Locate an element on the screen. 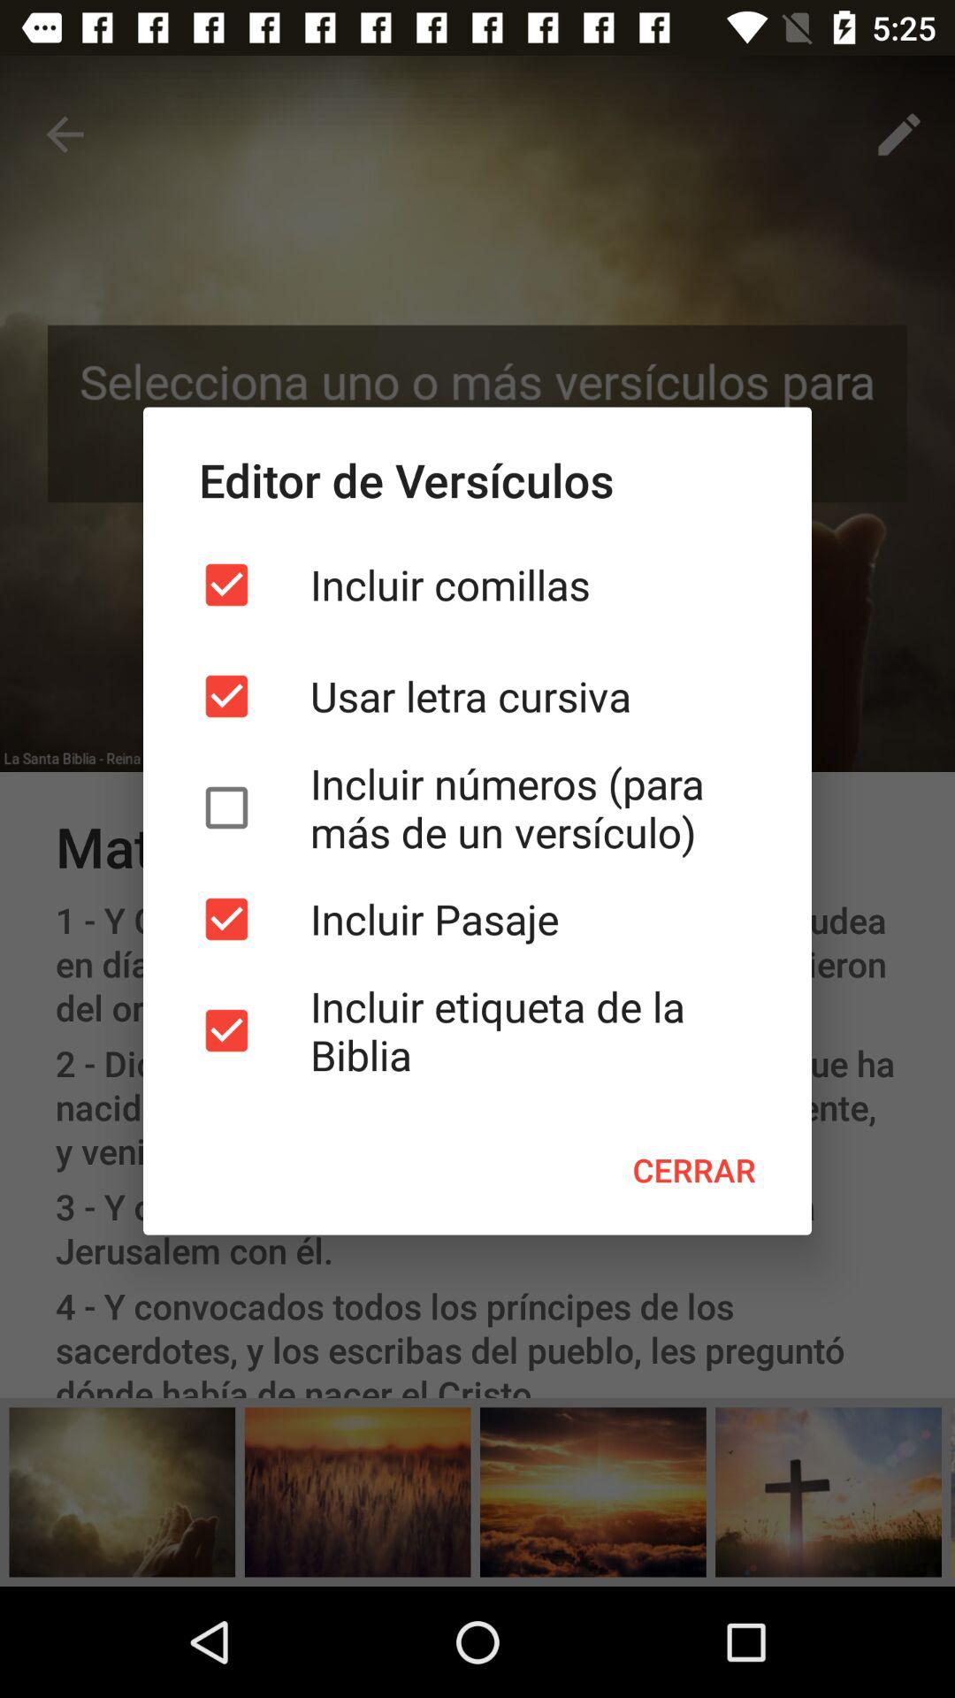 The width and height of the screenshot is (955, 1698). flip until incluir comillas item is located at coordinates (477, 585).